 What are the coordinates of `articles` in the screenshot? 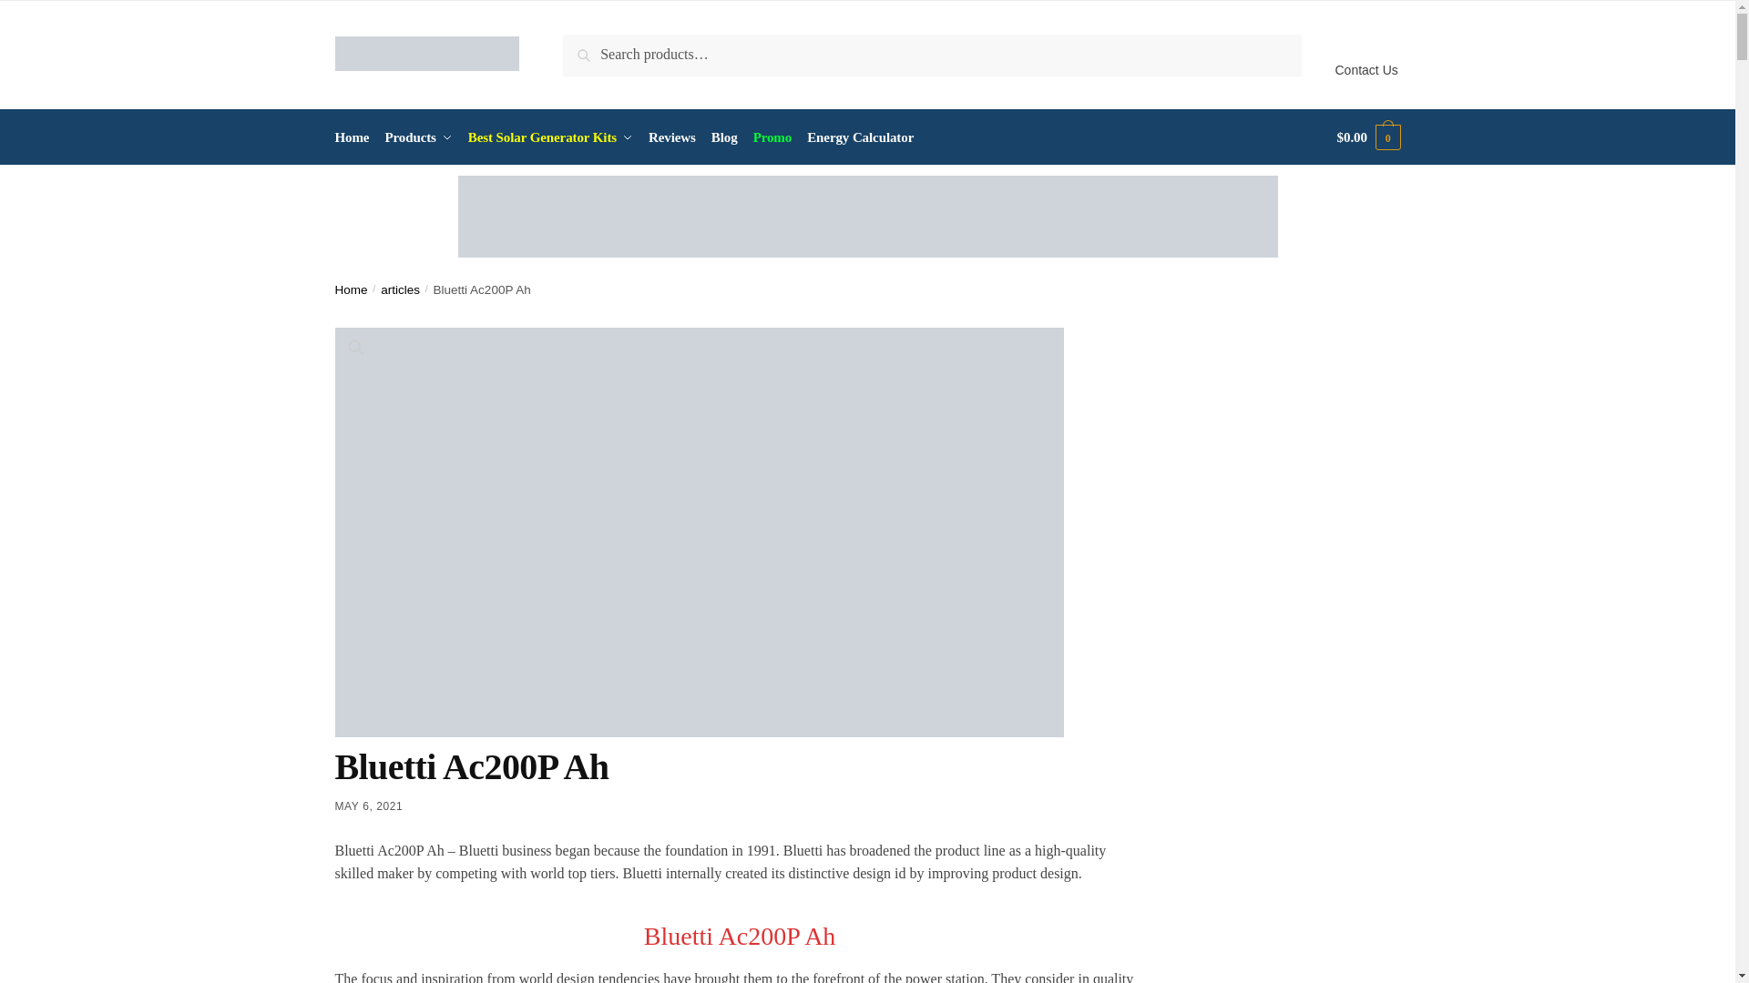 It's located at (400, 289).